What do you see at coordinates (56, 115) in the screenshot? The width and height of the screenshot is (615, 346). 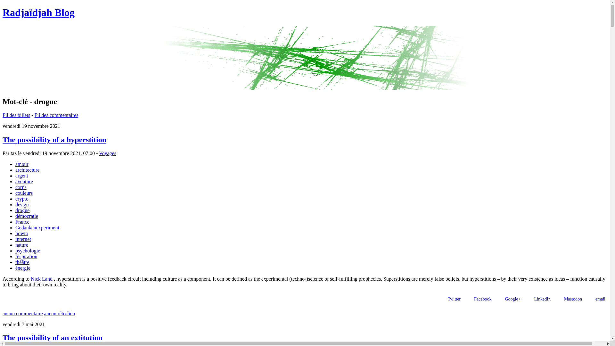 I see `Fil des commentaires` at bounding box center [56, 115].